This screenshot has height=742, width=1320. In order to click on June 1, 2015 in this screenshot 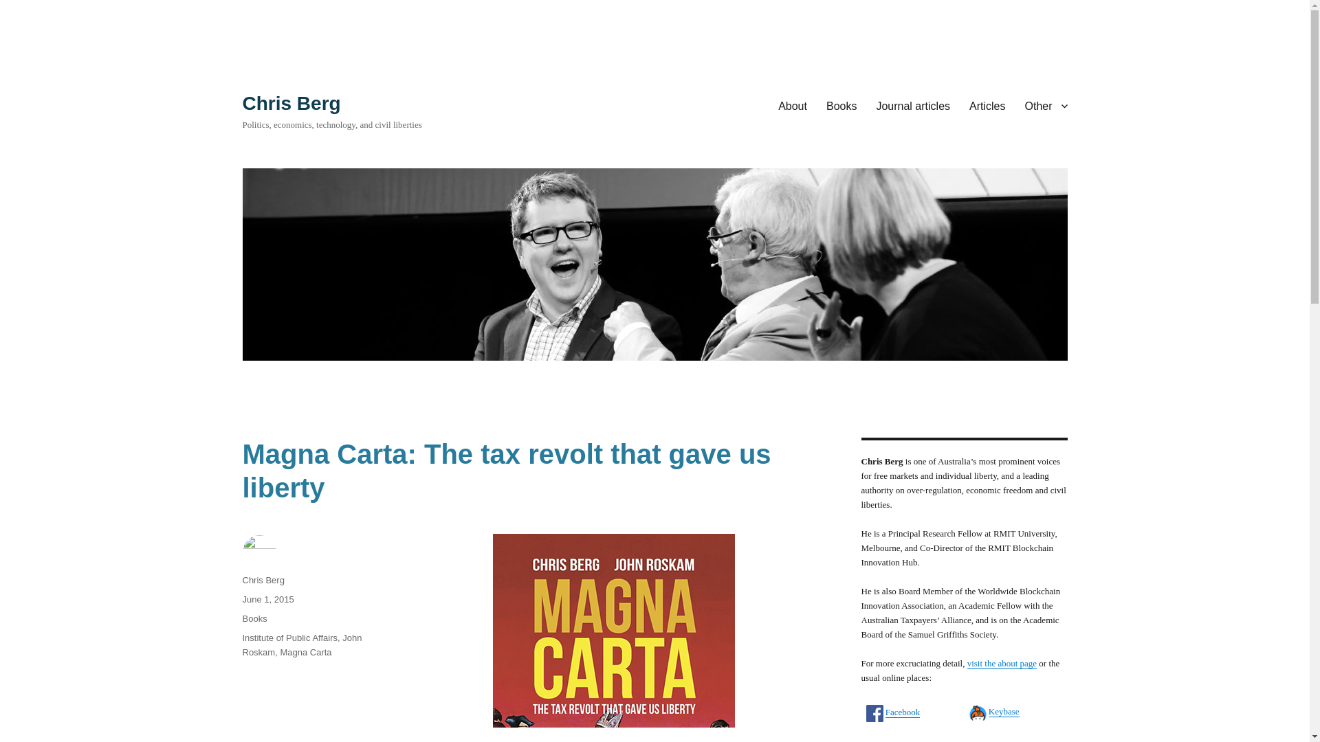, I will do `click(267, 599)`.